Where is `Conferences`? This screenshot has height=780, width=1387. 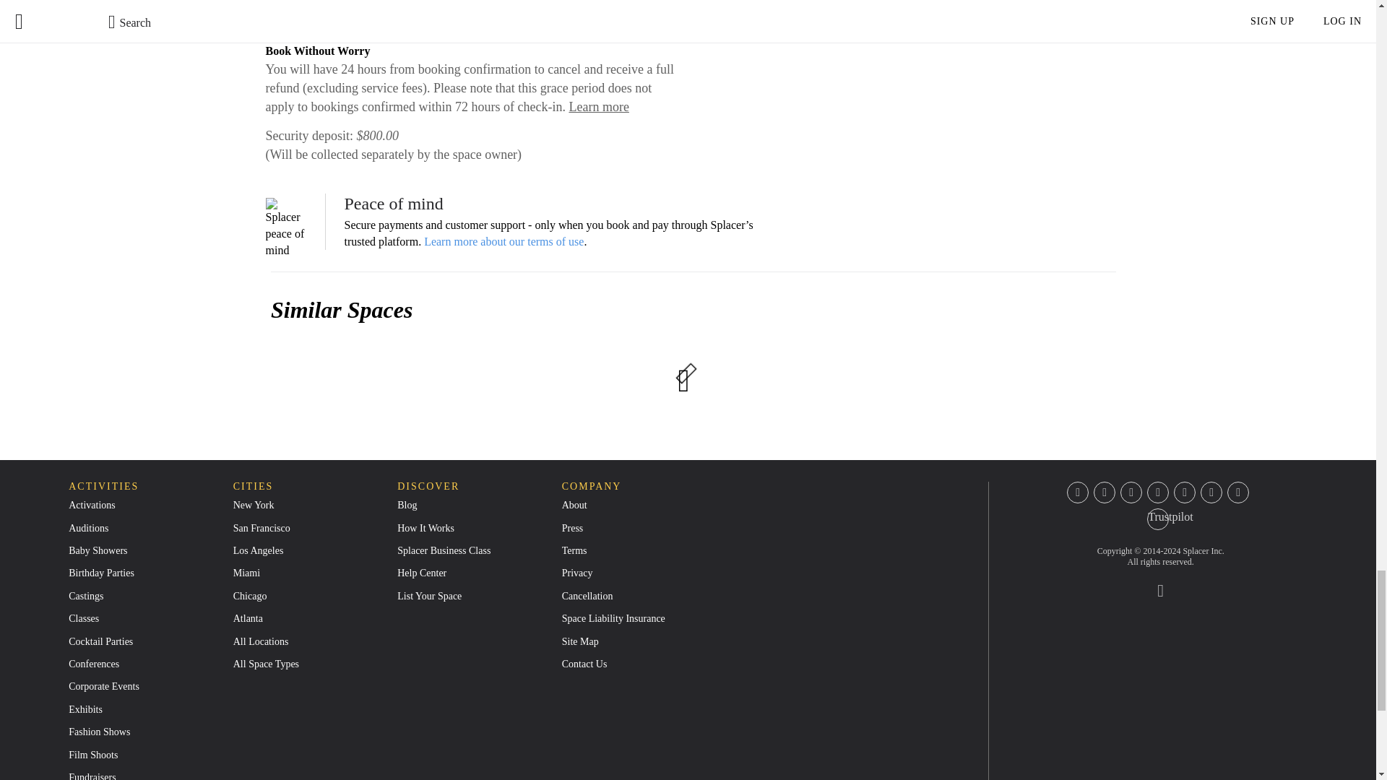 Conferences is located at coordinates (94, 663).